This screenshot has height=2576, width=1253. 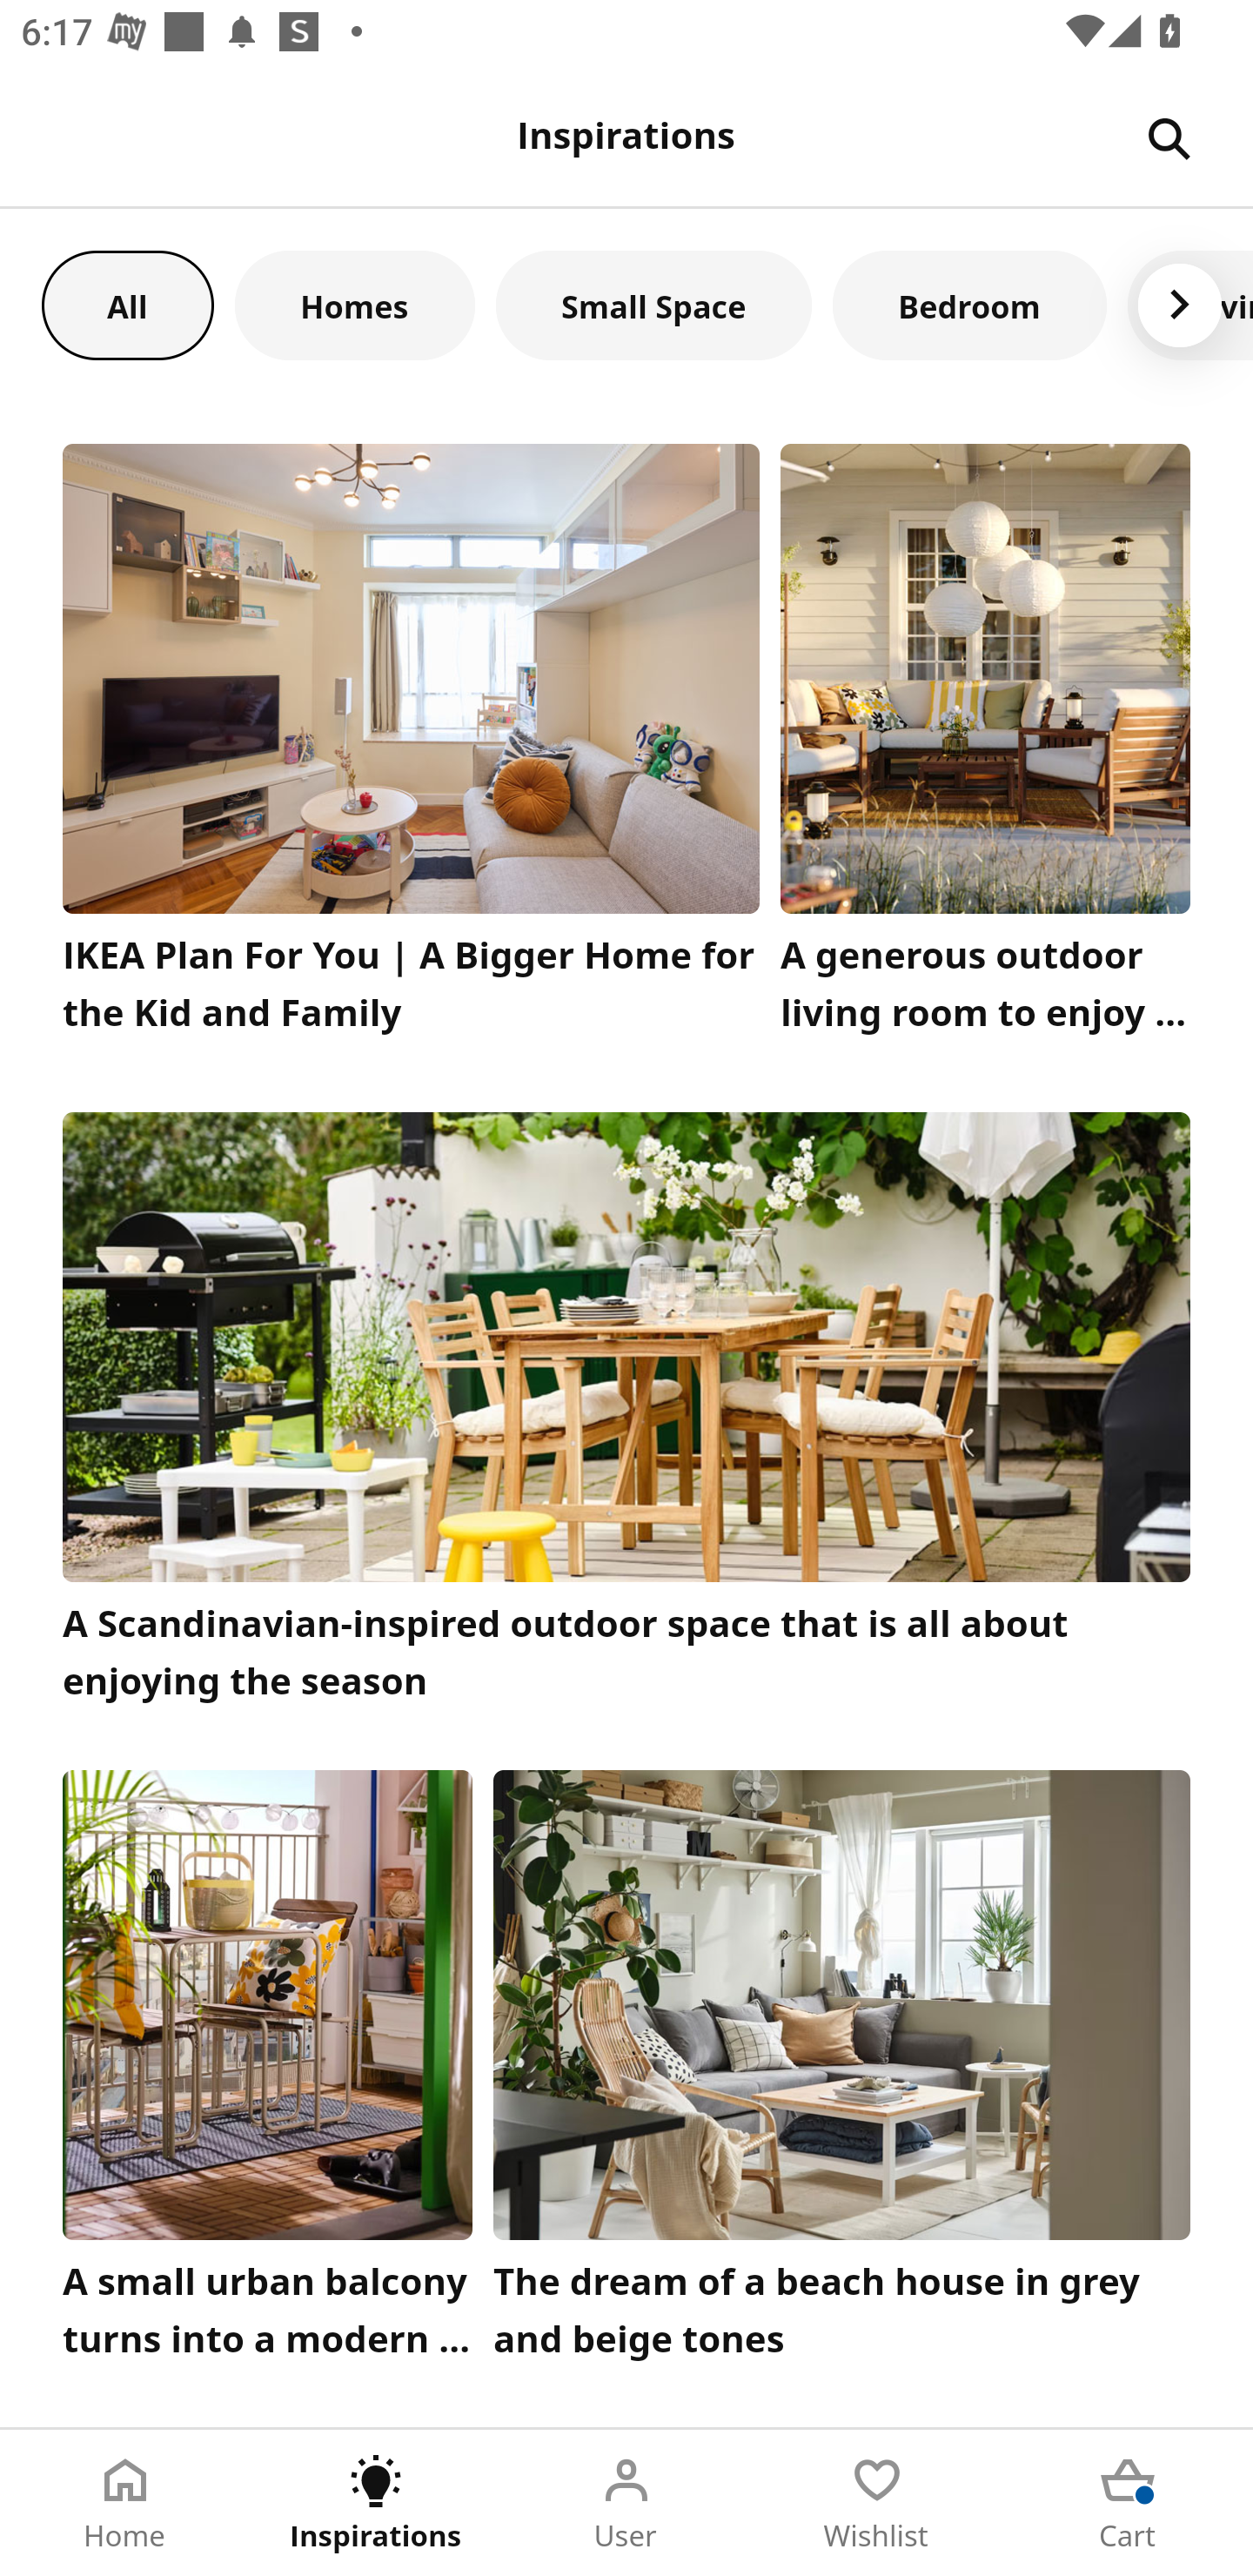 What do you see at coordinates (842, 2072) in the screenshot?
I see `The dream of a beach house in grey and beige tones` at bounding box center [842, 2072].